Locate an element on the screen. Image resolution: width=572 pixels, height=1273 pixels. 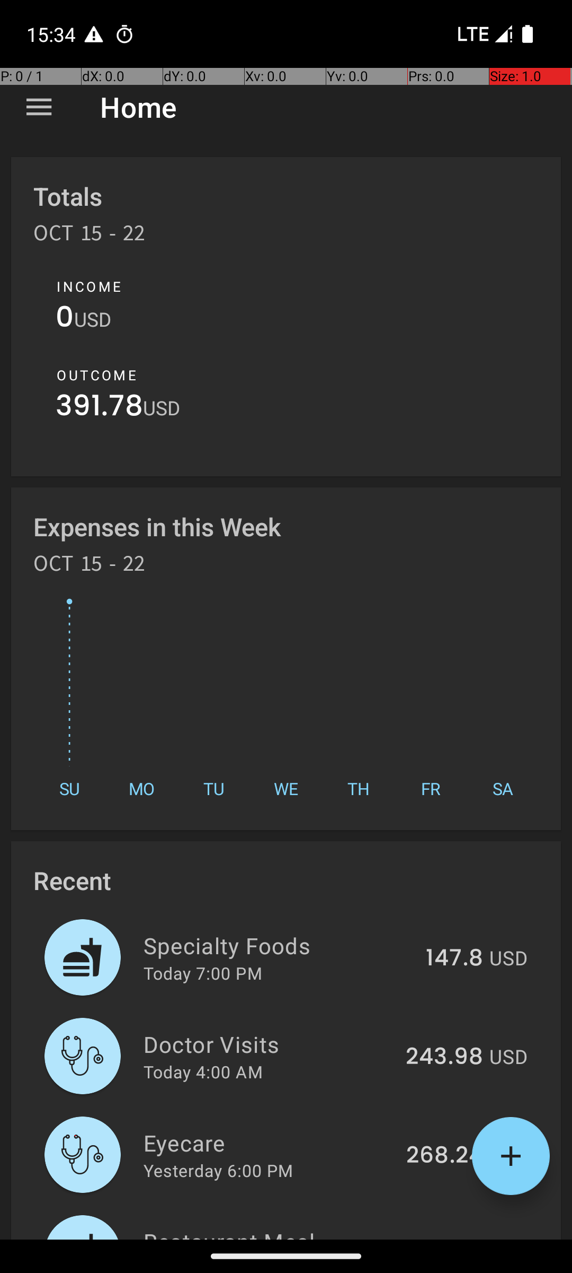
243.98 is located at coordinates (444, 1057).